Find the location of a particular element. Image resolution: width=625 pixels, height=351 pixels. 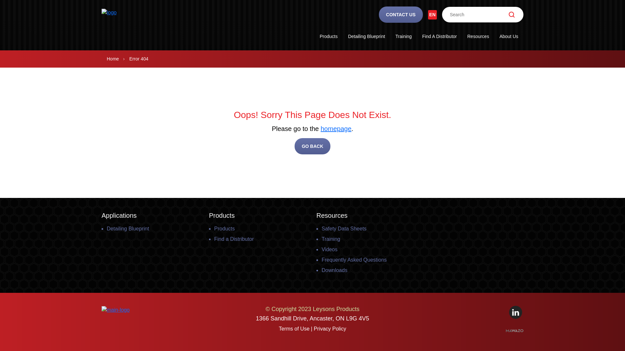

Find a Distributor is located at coordinates (234, 239).